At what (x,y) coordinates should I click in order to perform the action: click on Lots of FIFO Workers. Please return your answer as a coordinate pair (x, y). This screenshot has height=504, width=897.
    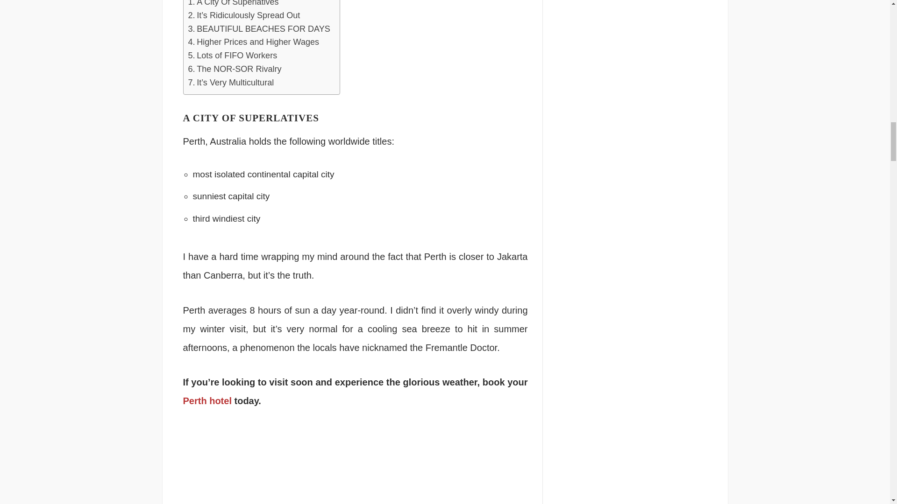
    Looking at the image, I should click on (232, 55).